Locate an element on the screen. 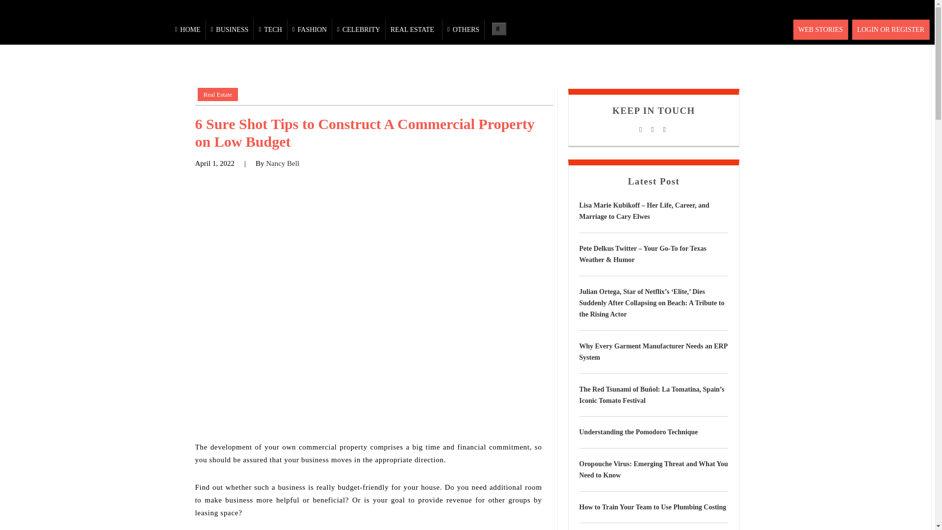 Image resolution: width=942 pixels, height=530 pixels. REAL ESTATE is located at coordinates (414, 29).